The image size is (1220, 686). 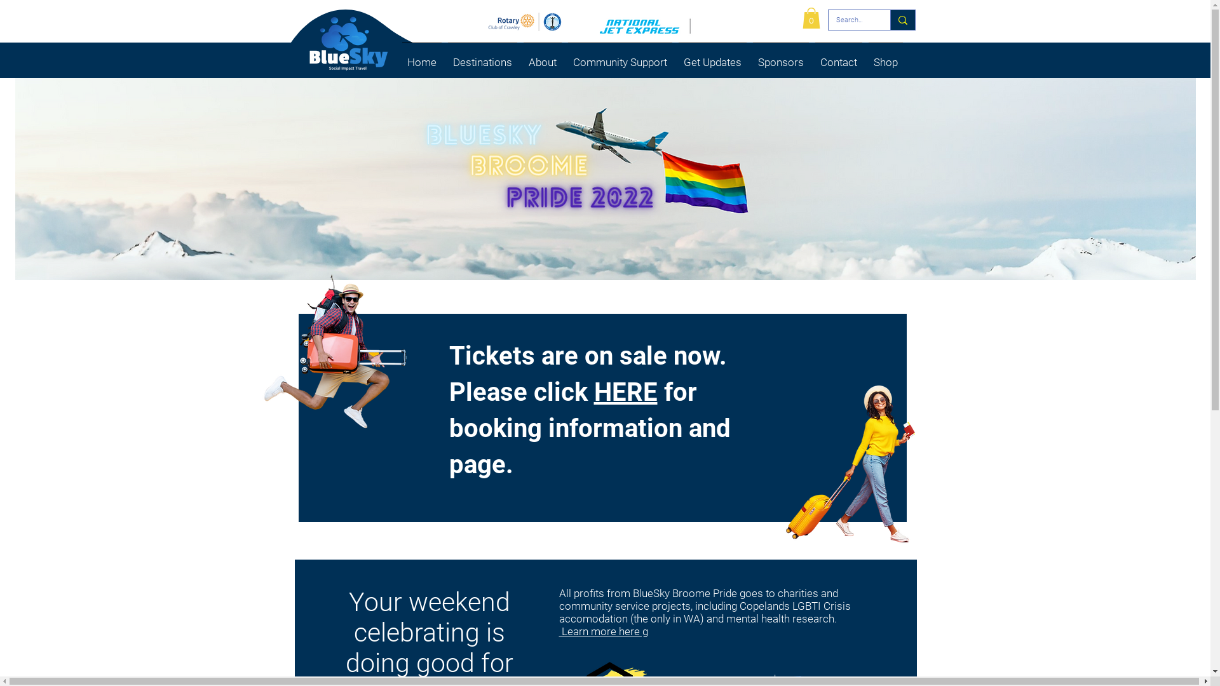 What do you see at coordinates (839, 57) in the screenshot?
I see `Contact` at bounding box center [839, 57].